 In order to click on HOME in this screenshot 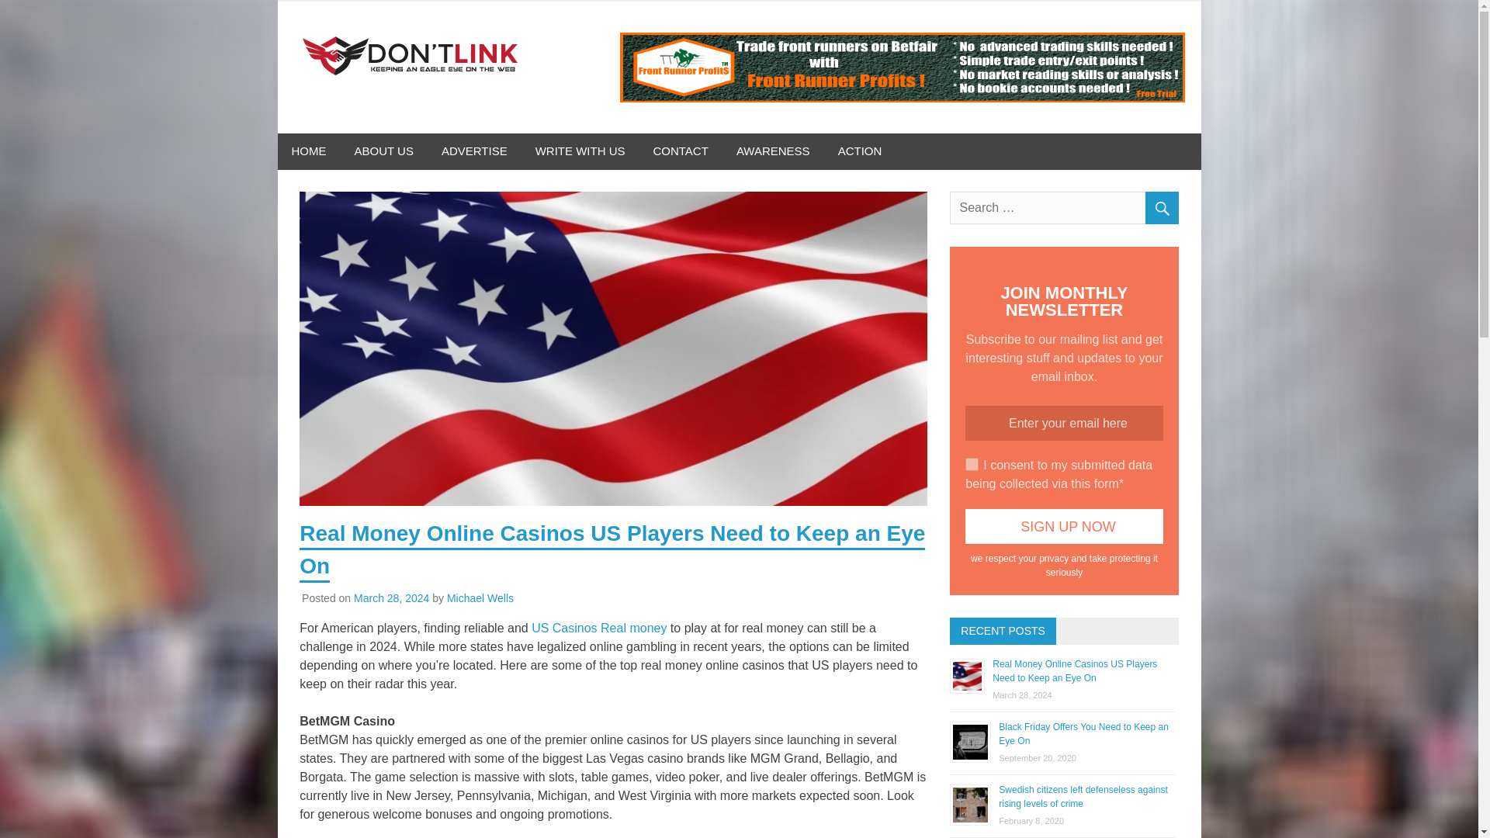, I will do `click(309, 151)`.